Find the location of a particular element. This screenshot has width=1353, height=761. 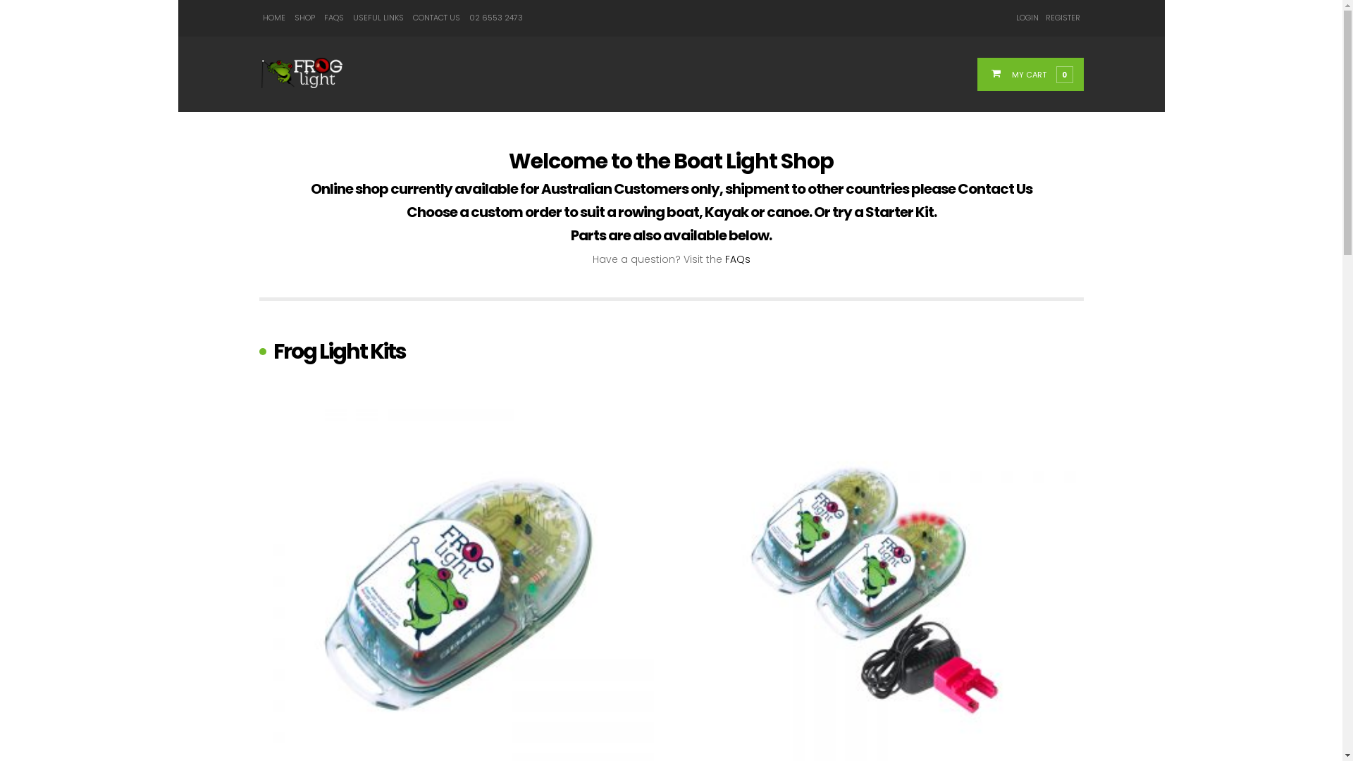

Contact Us is located at coordinates (994, 189).